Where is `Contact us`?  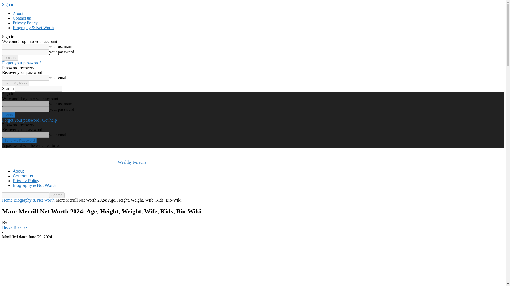 Contact us is located at coordinates (23, 176).